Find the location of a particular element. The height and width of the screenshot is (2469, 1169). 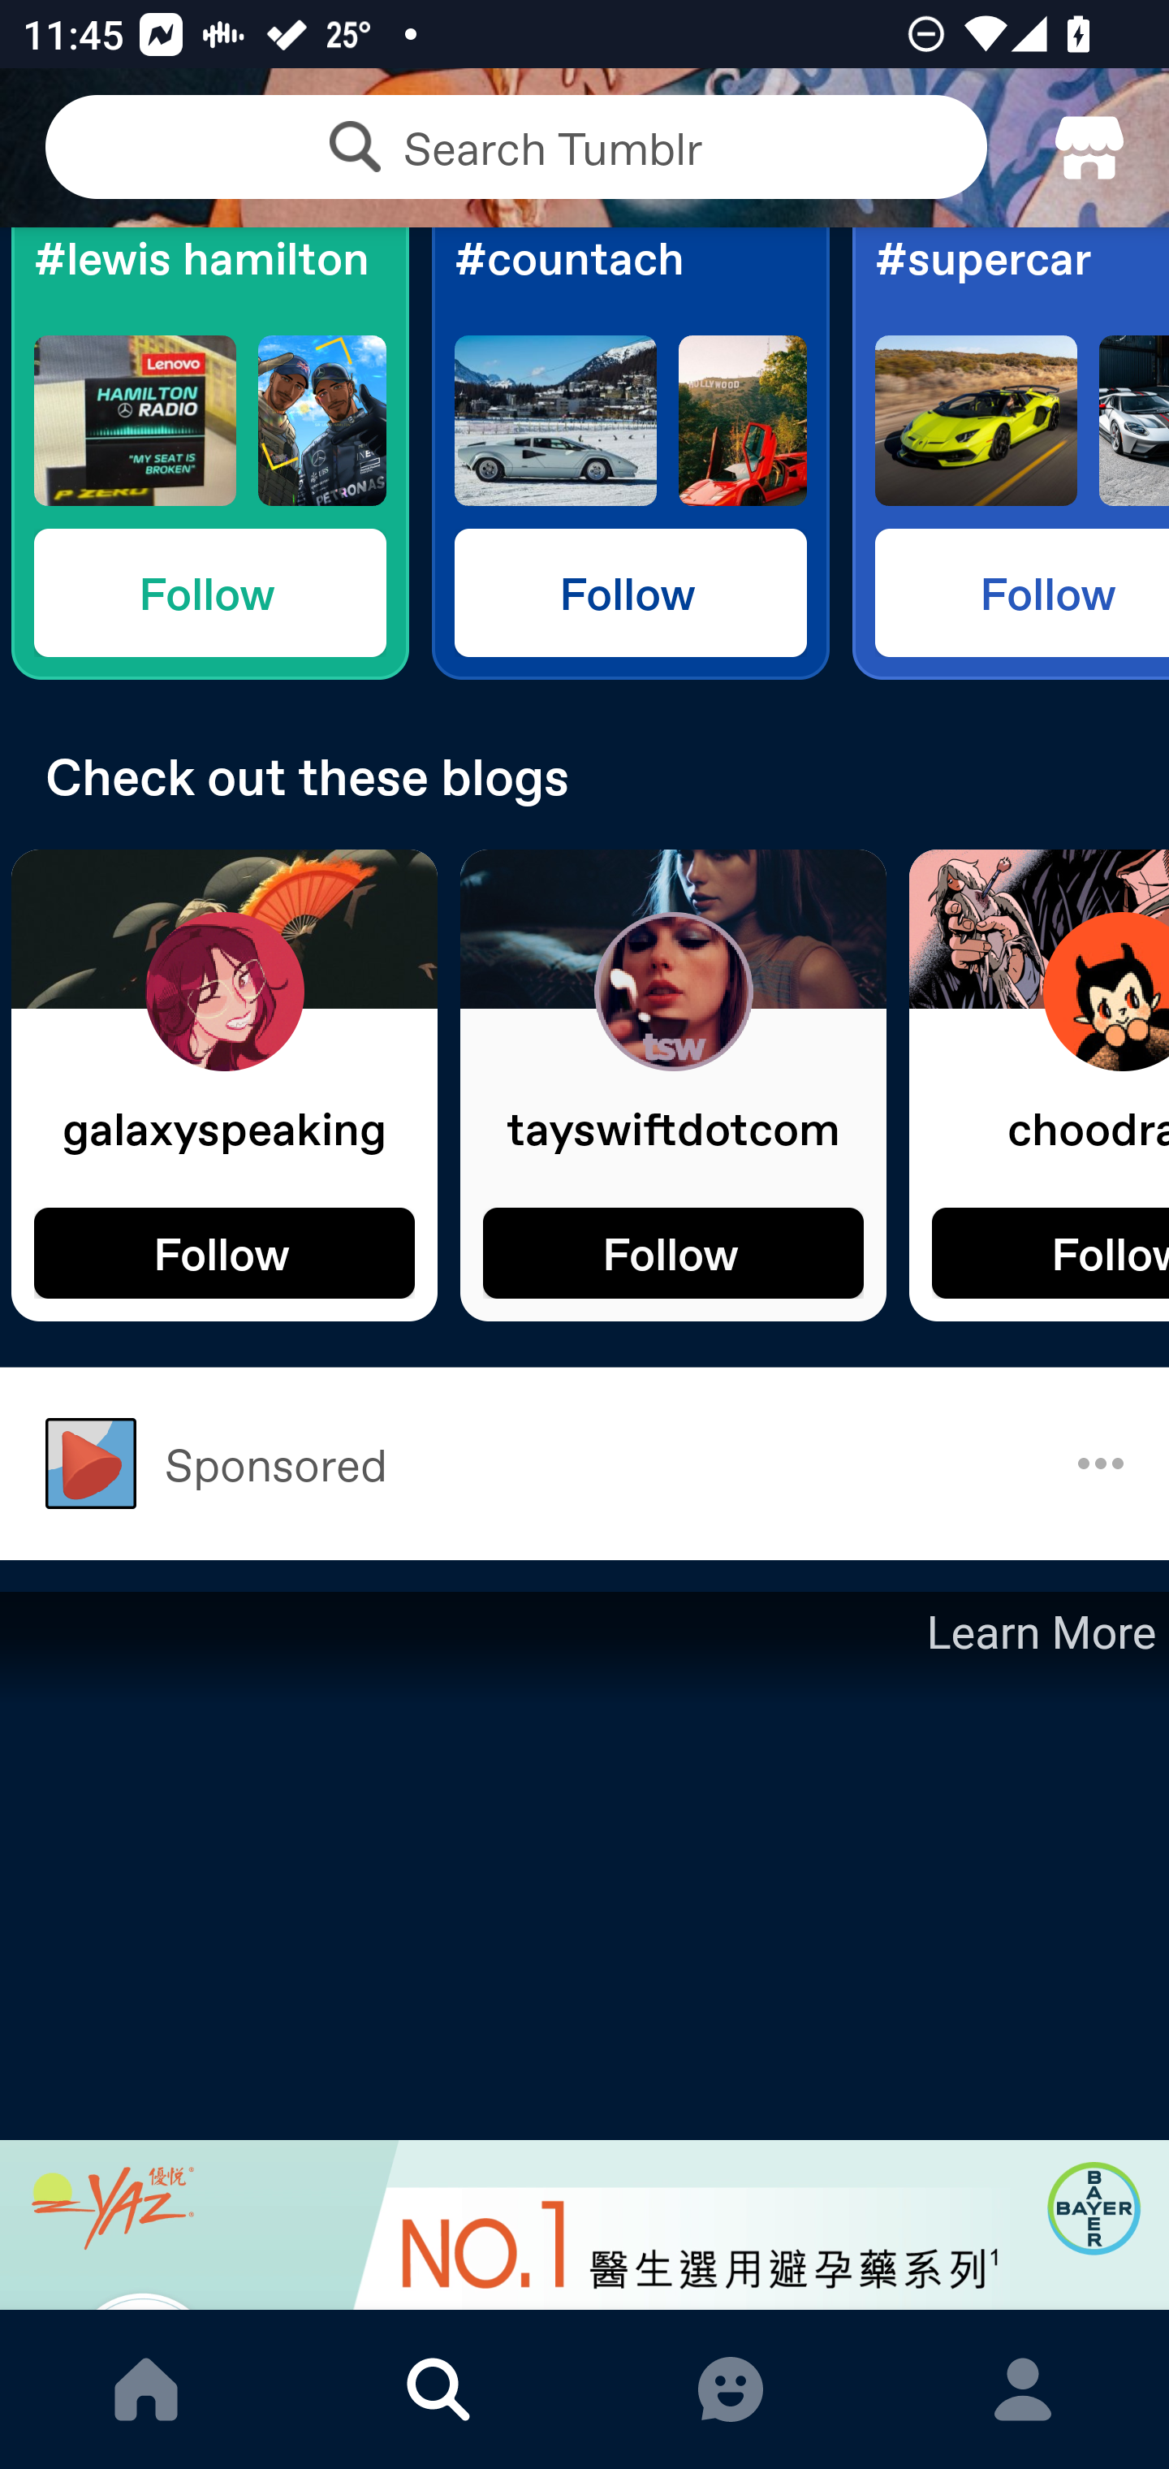

choodraws Follow is located at coordinates (1039, 1085).